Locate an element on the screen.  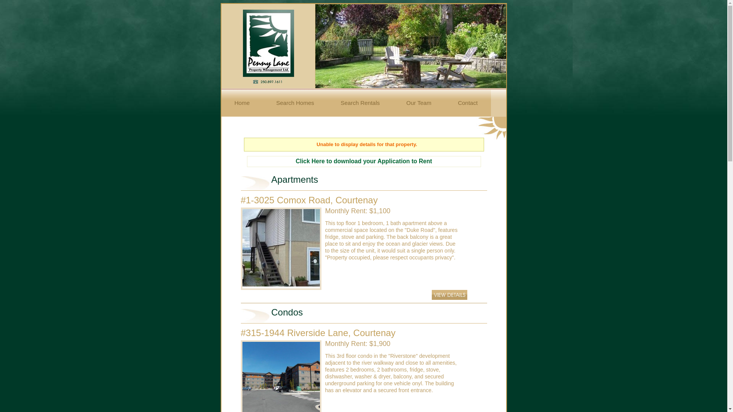
Search Rentals is located at coordinates (360, 103).